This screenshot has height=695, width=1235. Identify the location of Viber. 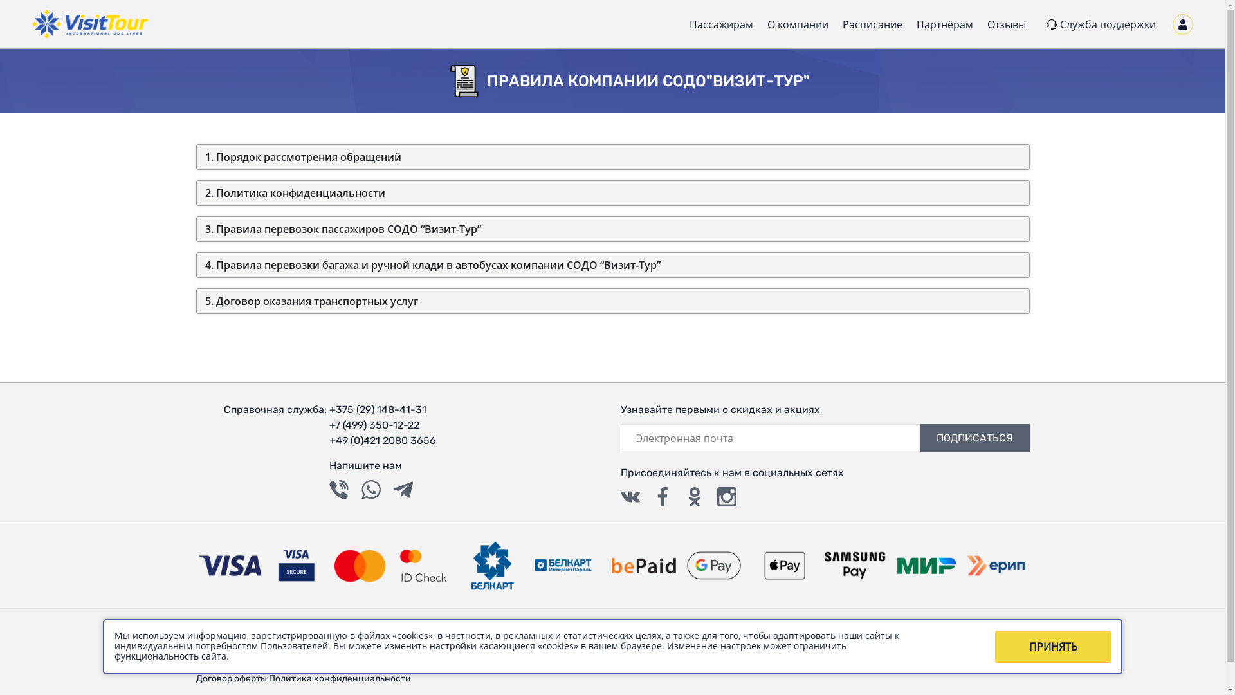
(339, 490).